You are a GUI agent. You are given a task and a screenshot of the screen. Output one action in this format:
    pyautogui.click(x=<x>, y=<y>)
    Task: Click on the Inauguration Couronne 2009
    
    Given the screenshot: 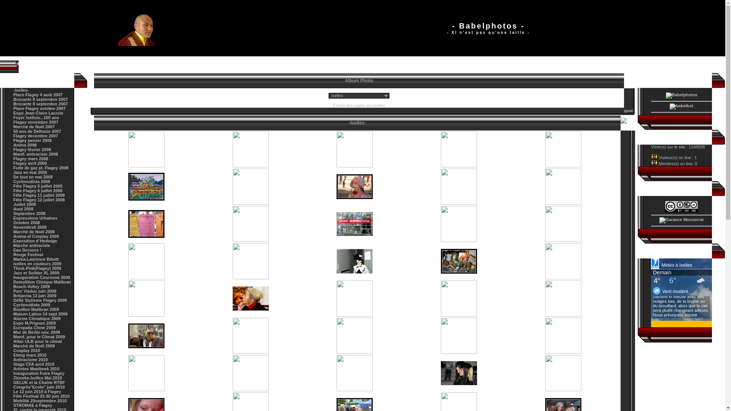 What is the action you would take?
    pyautogui.click(x=42, y=277)
    